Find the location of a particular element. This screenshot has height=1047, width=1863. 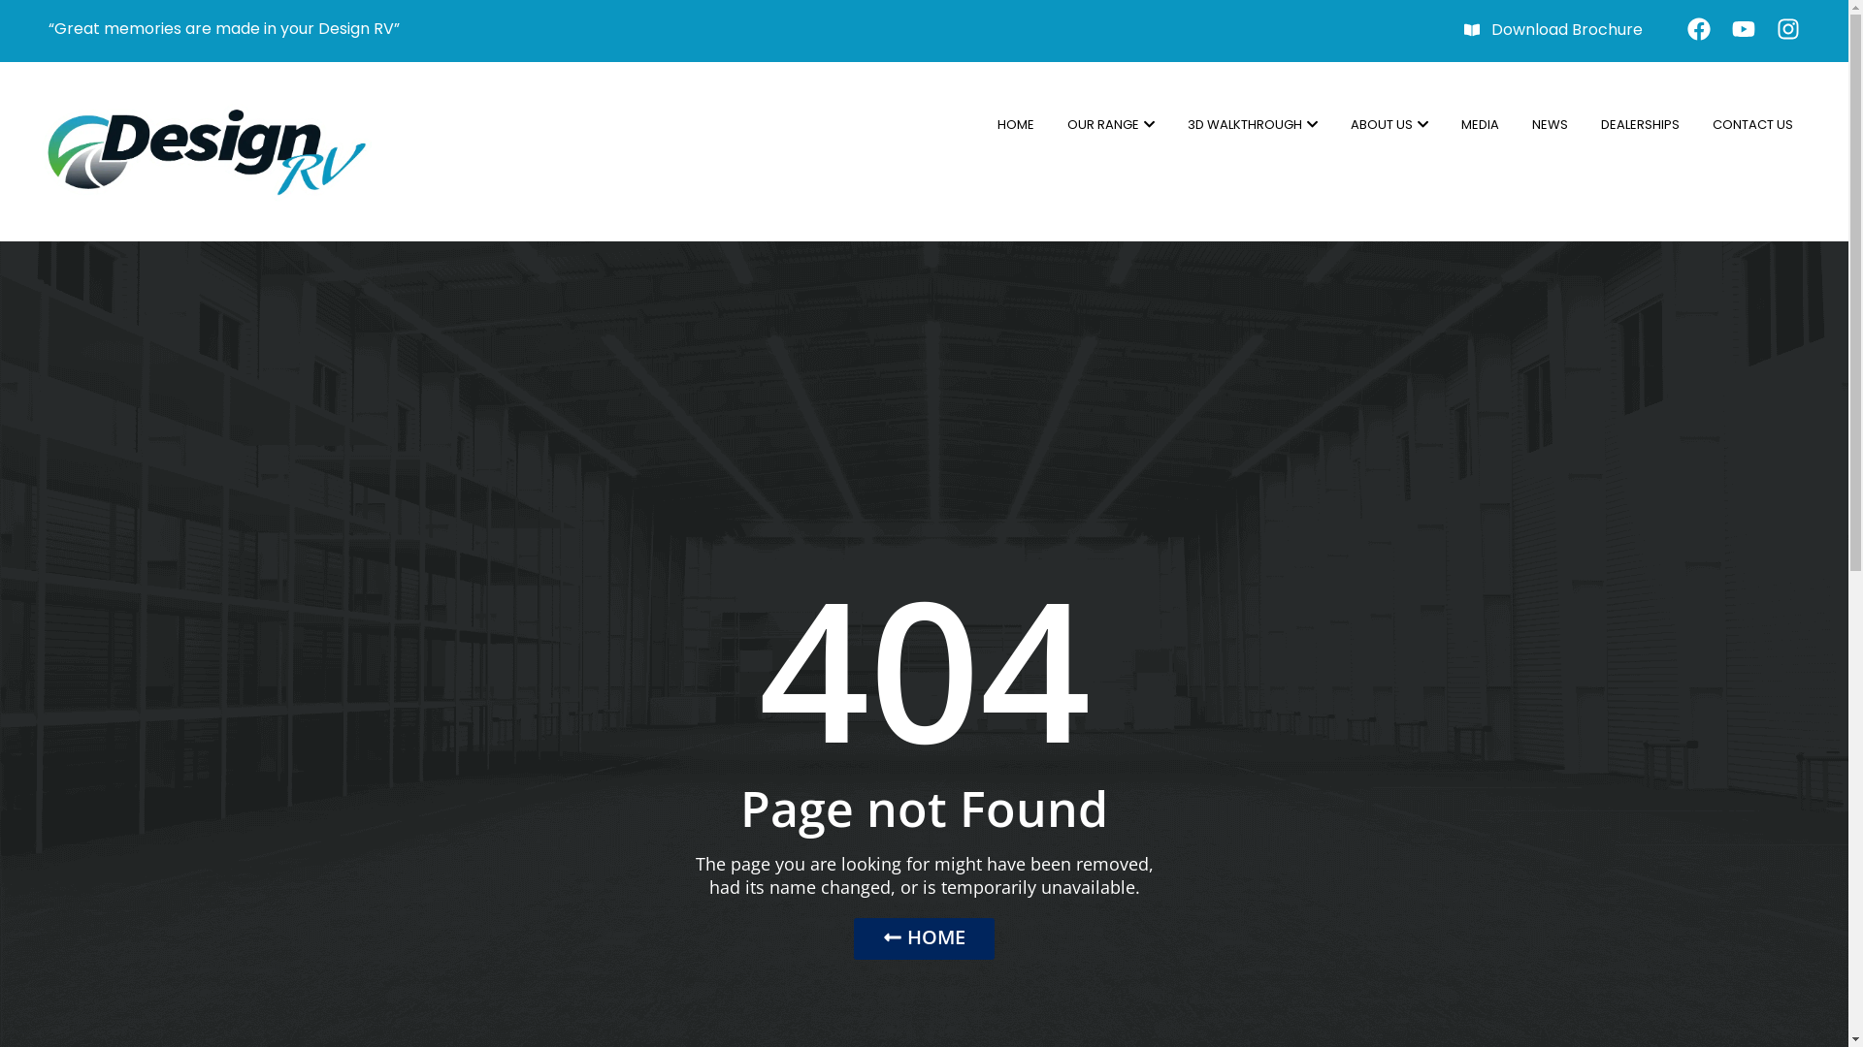

CONTACT US is located at coordinates (1752, 125).